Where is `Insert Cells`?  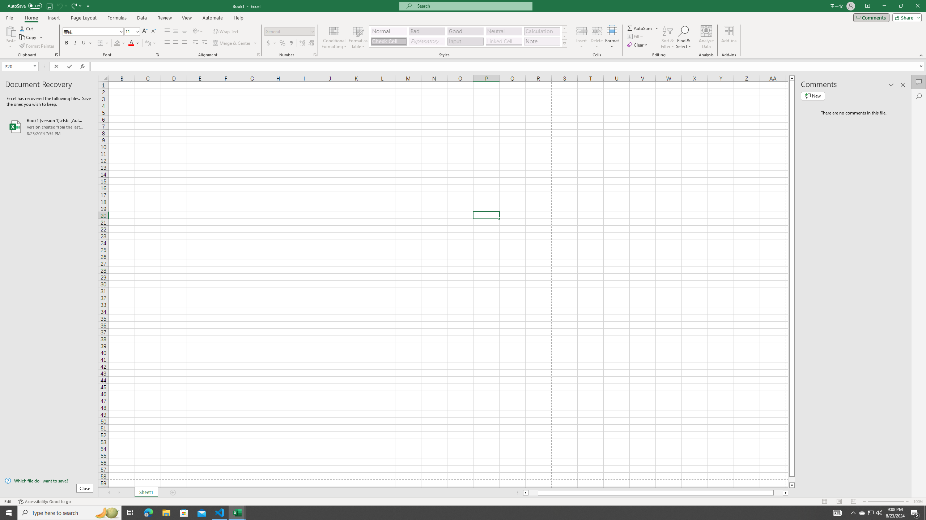 Insert Cells is located at coordinates (582, 31).